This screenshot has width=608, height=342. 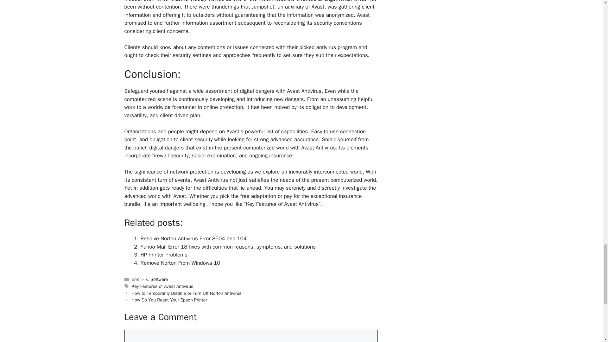 I want to click on Remove Norton From Windows 10, so click(x=180, y=263).